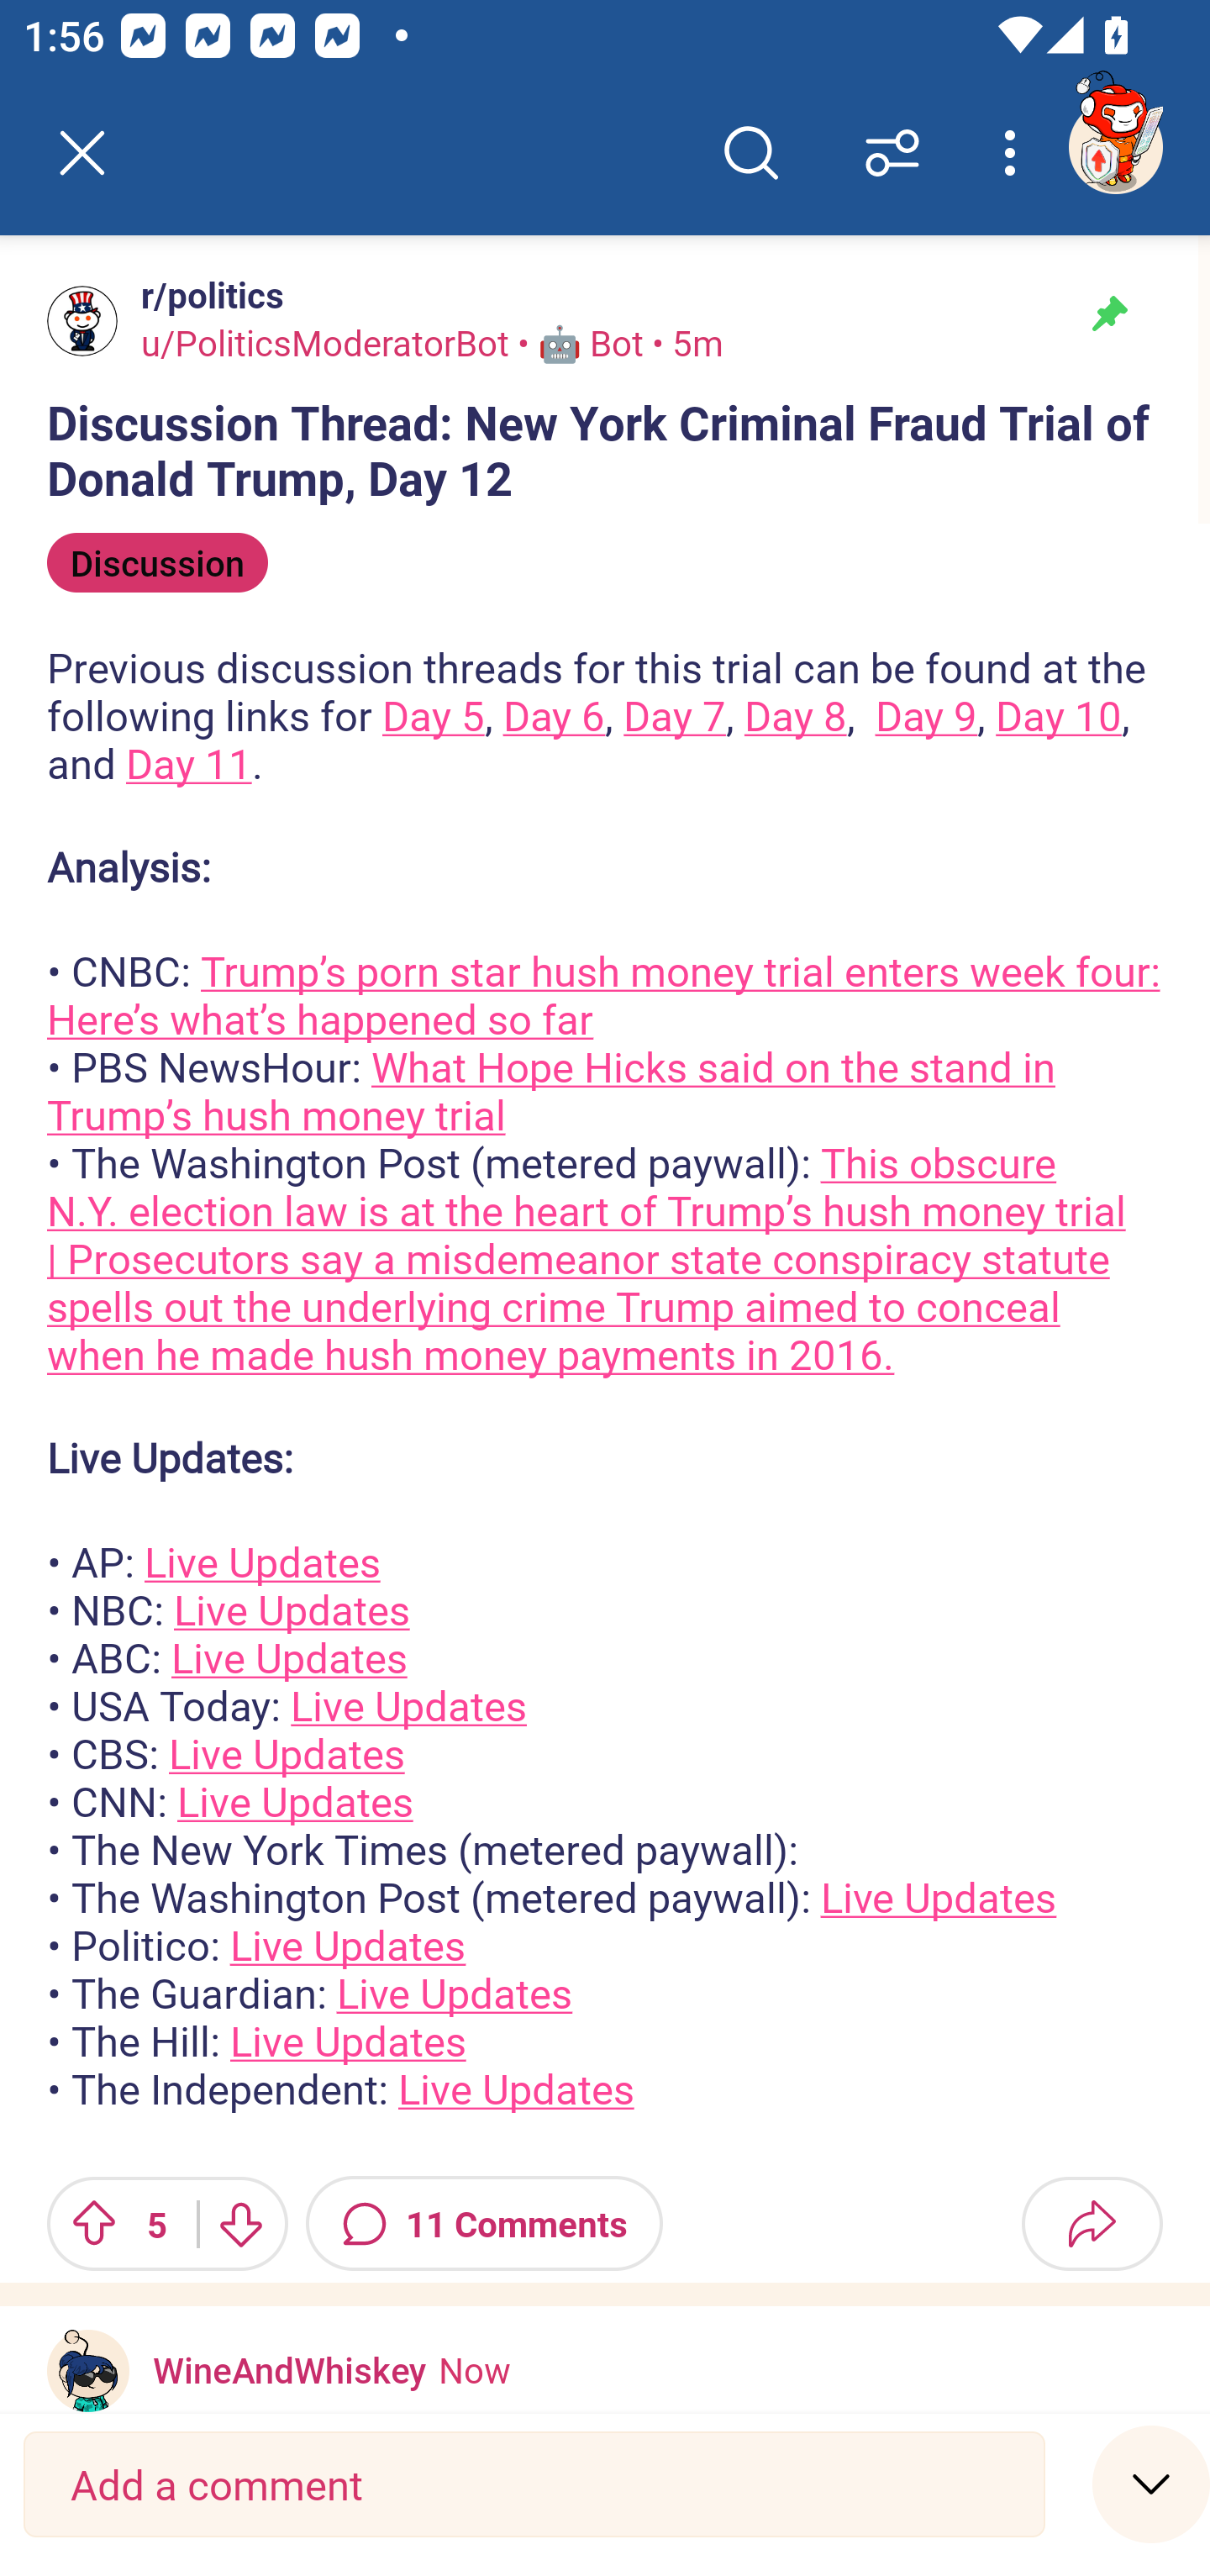  Describe the element at coordinates (325, 342) in the screenshot. I see `u/PoliticsModeratorBot` at that location.